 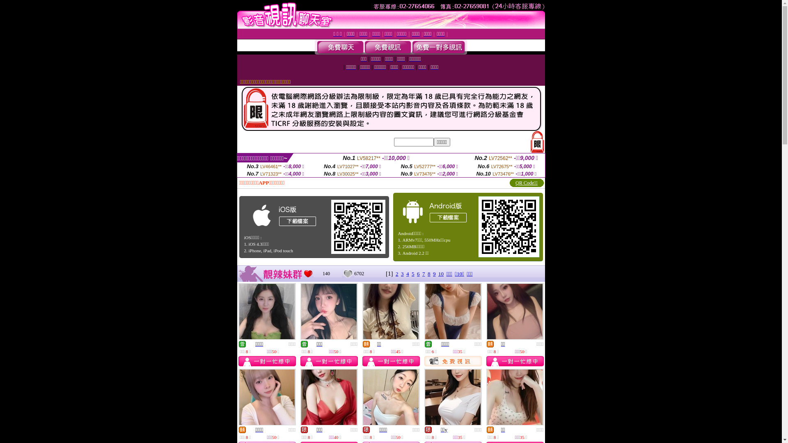 I want to click on 9, so click(x=434, y=274).